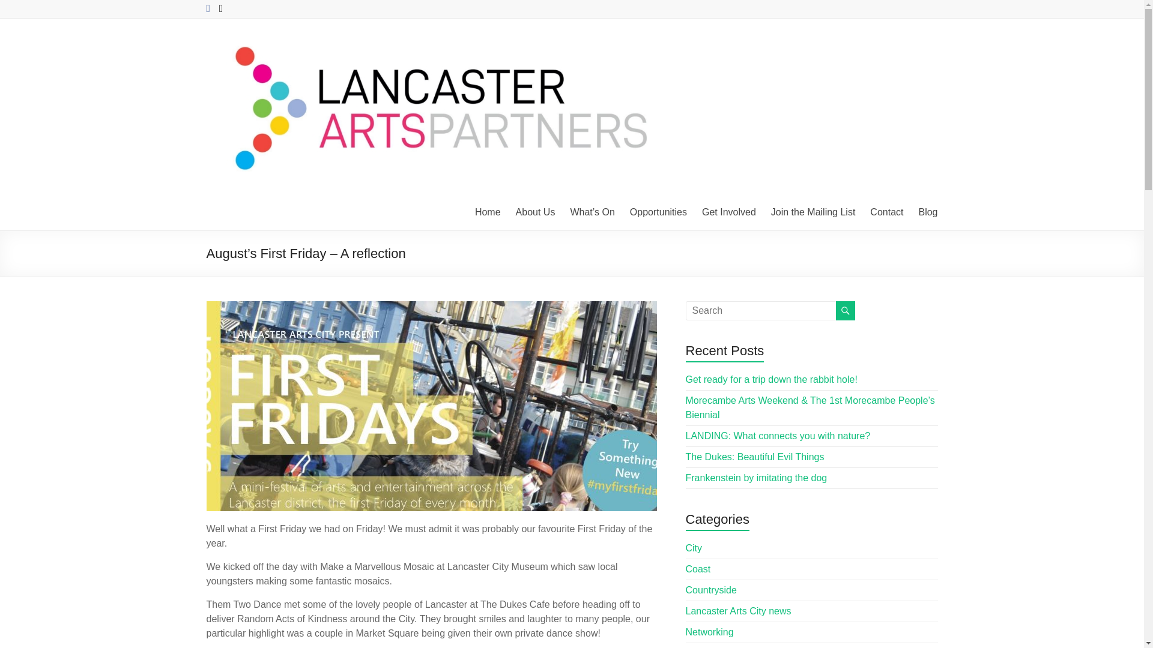  Describe the element at coordinates (658, 212) in the screenshot. I see `Opportunities` at that location.